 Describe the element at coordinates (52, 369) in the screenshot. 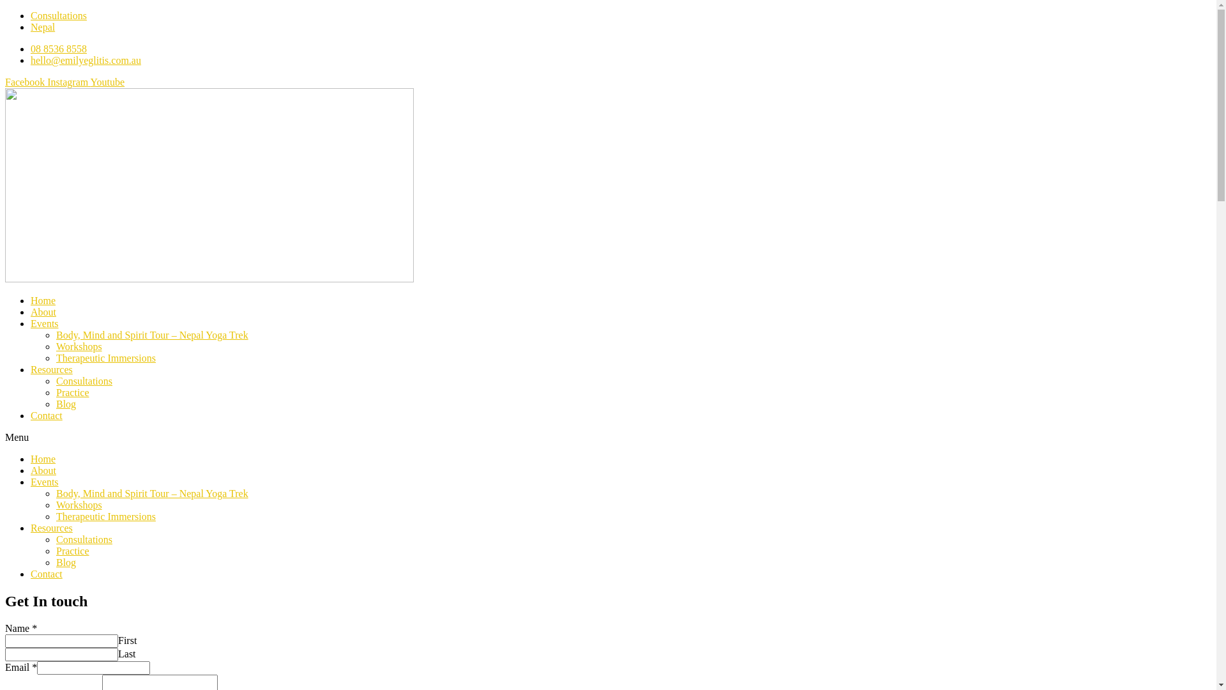

I see `Resources` at that location.